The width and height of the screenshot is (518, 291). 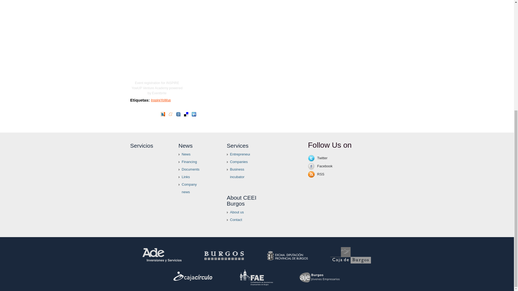 I want to click on INSPIRE YowUP Venture Academy, so click(x=155, y=85).